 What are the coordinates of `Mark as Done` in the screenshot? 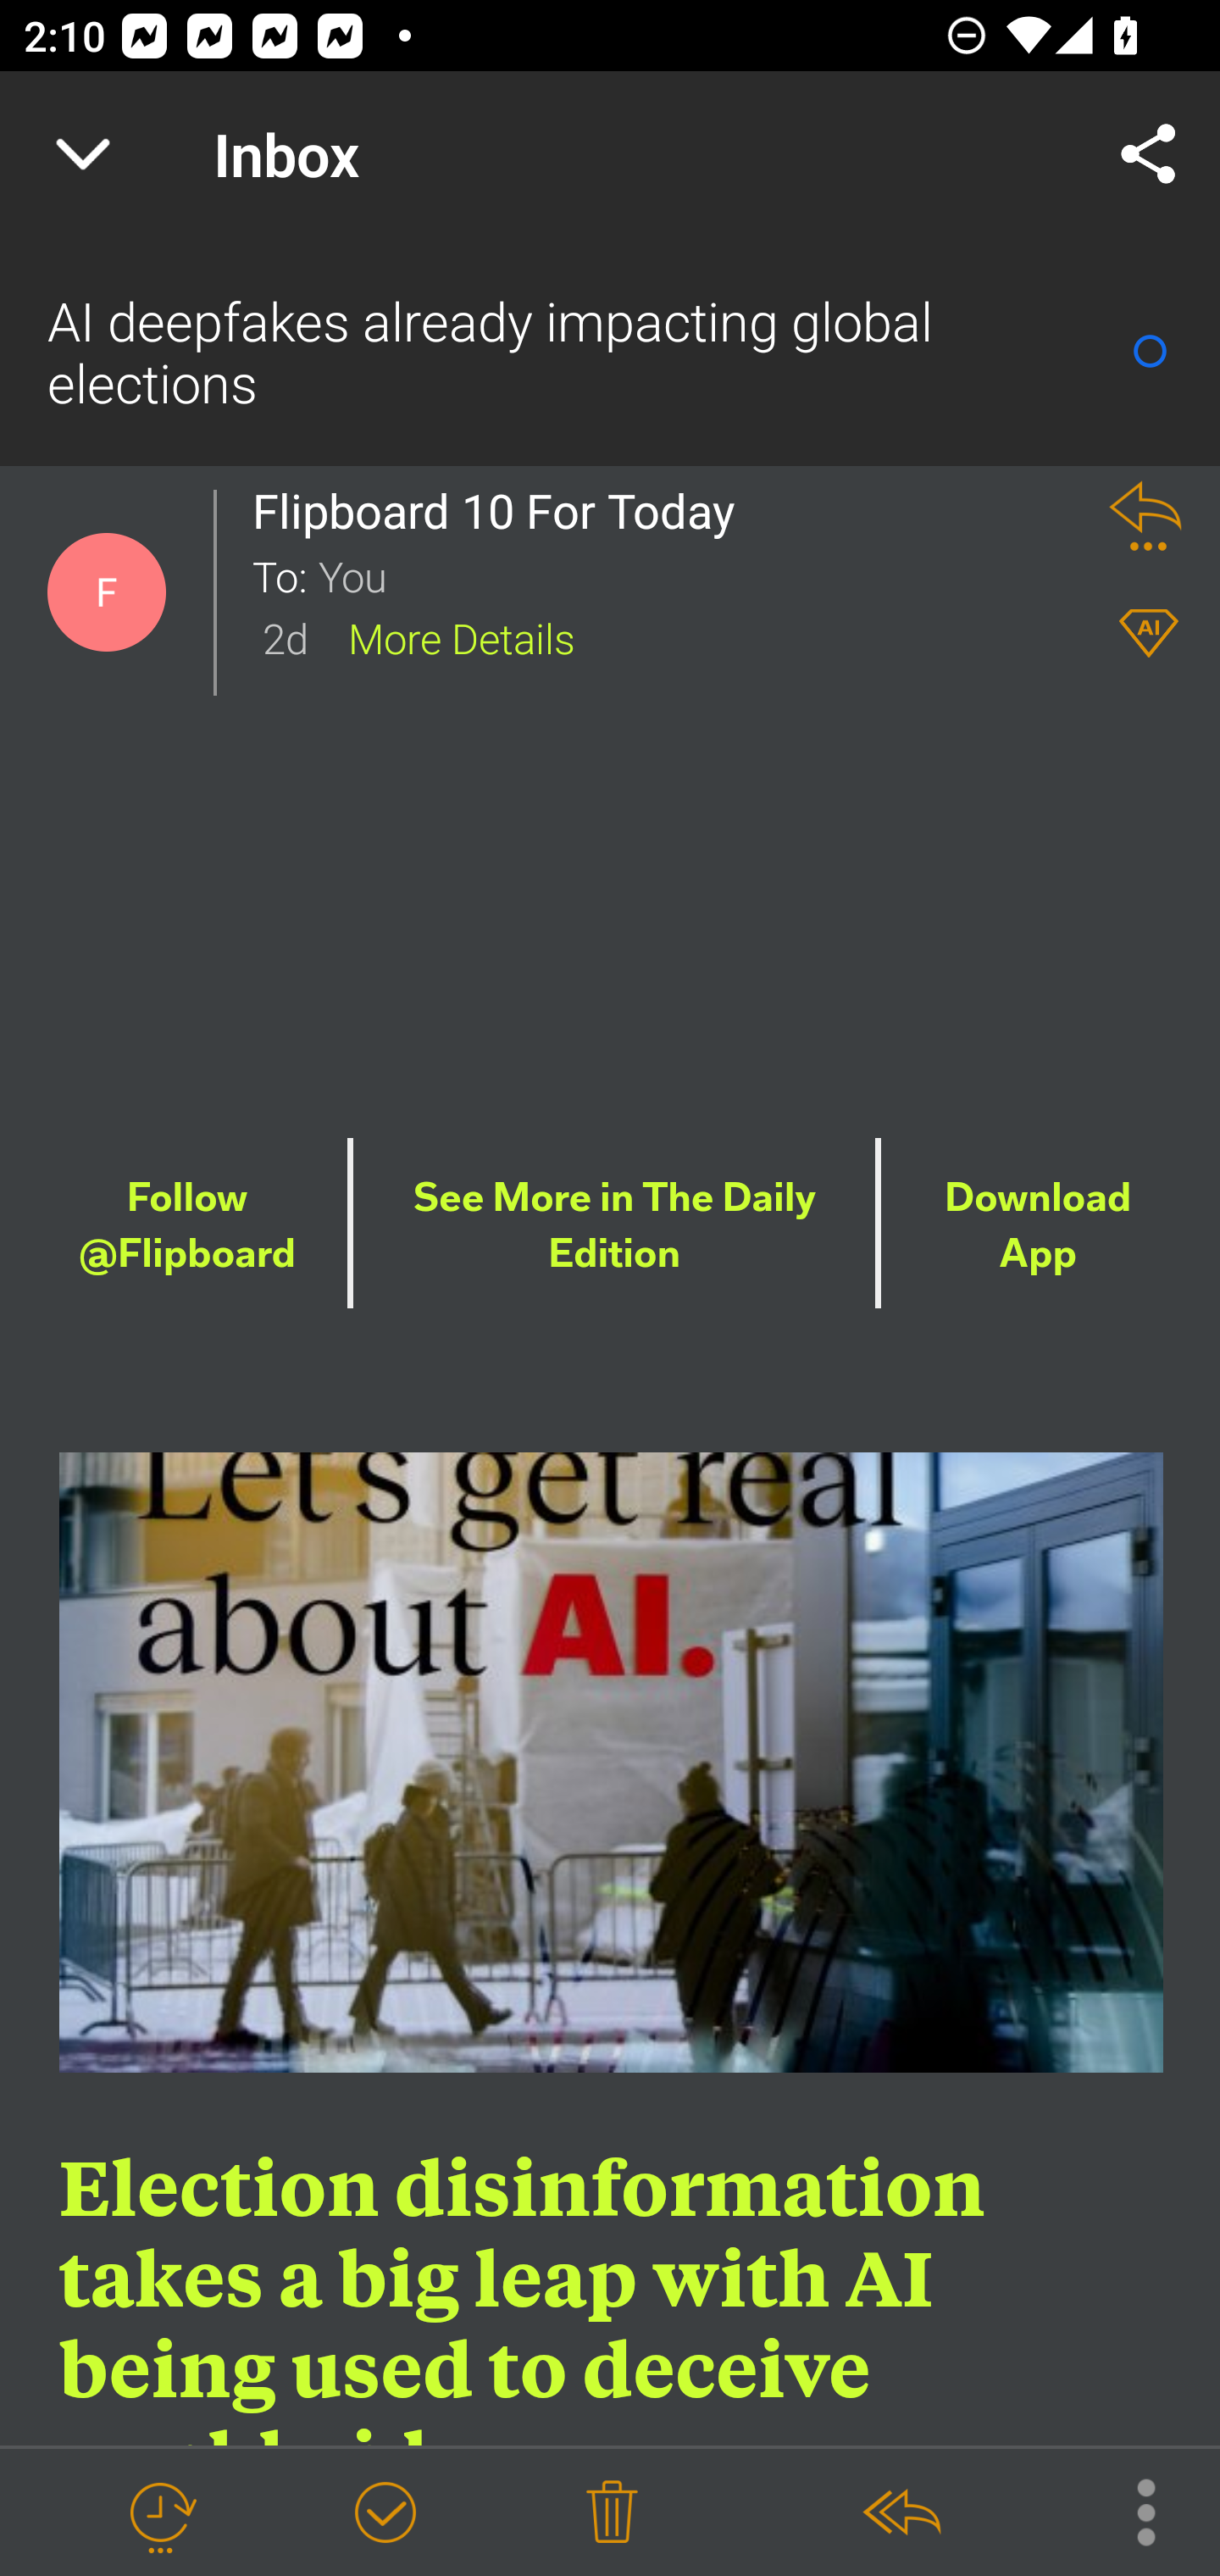 It's located at (385, 2513).